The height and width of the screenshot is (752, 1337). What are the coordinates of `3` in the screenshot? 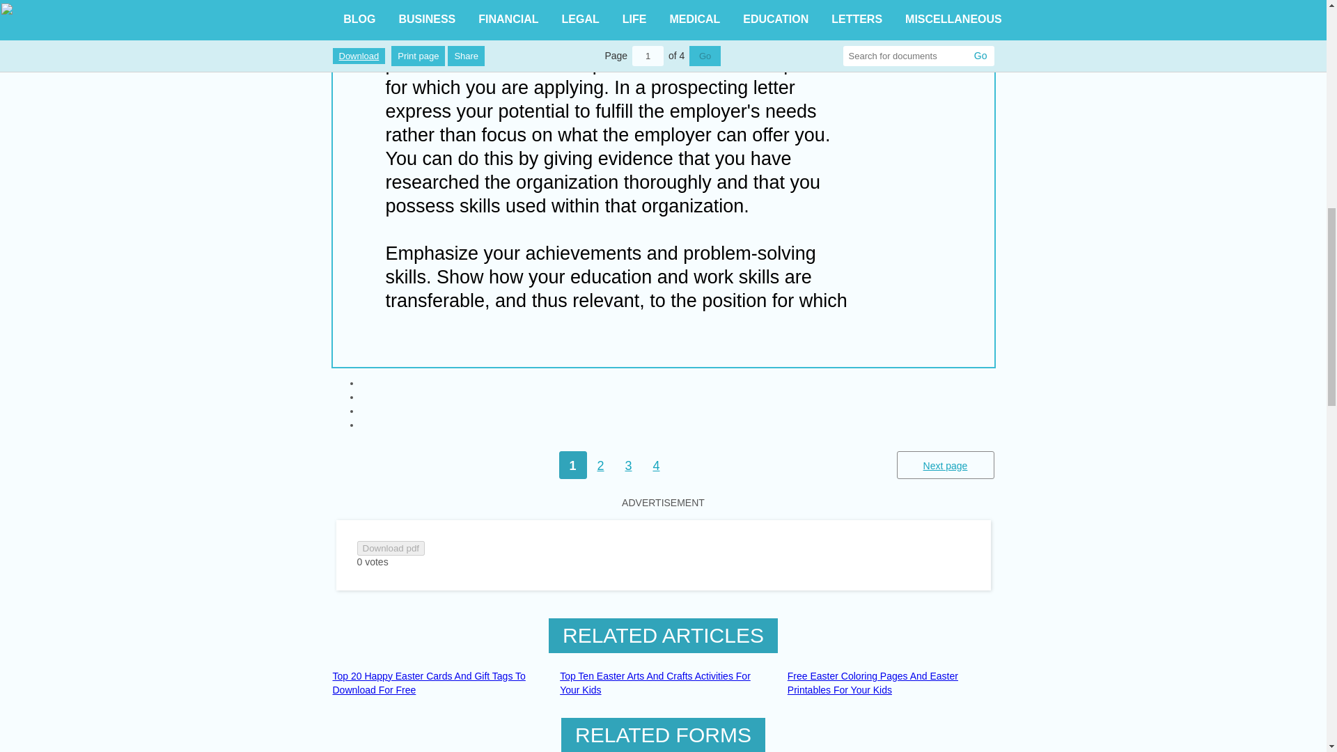 It's located at (627, 465).